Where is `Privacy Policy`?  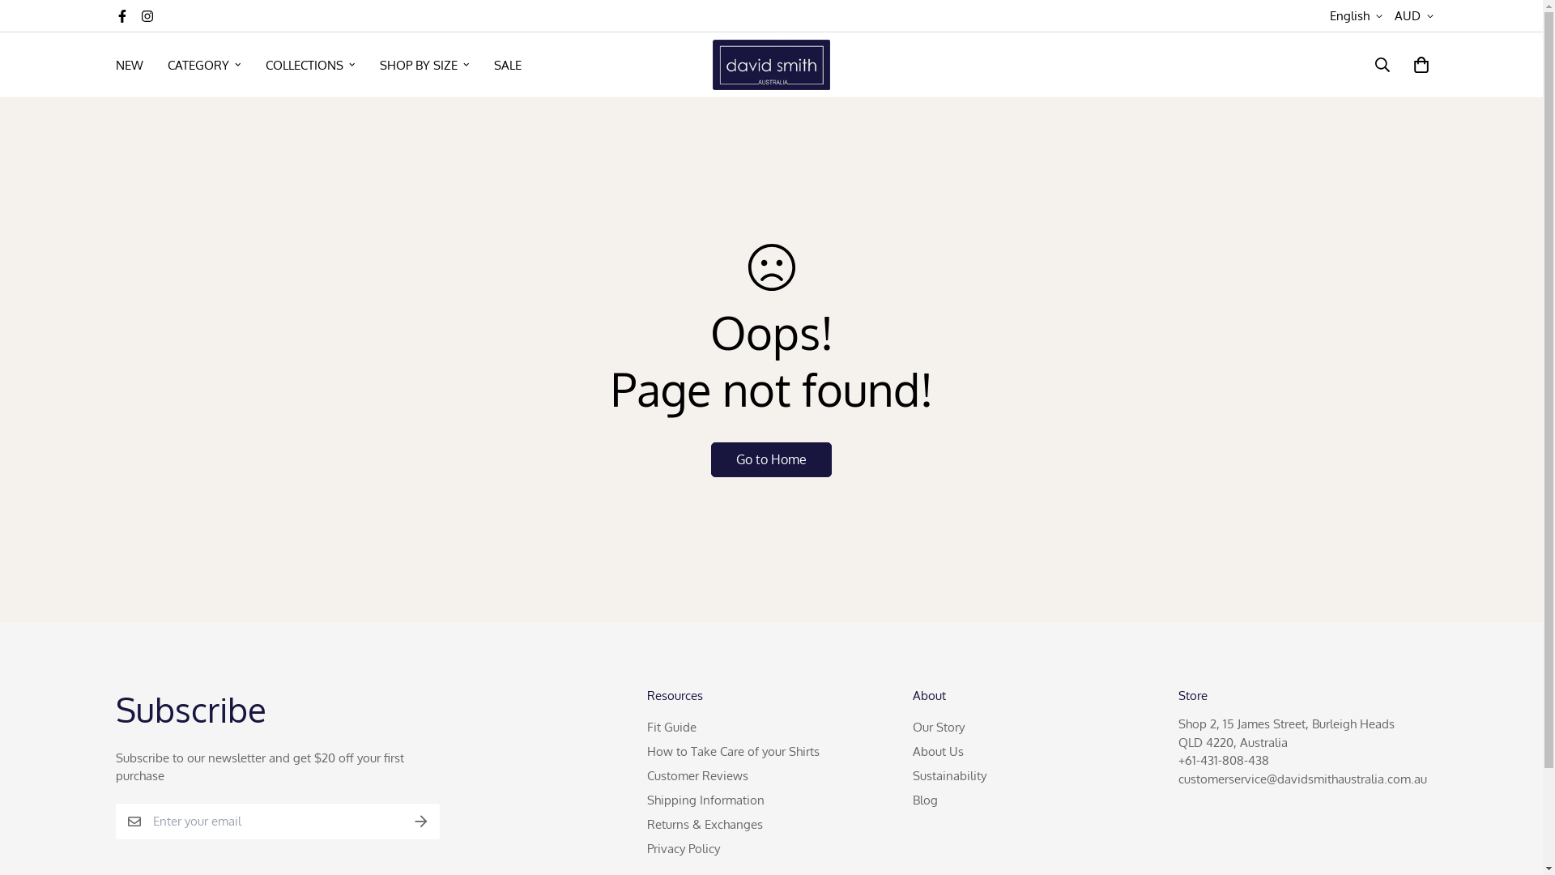 Privacy Policy is located at coordinates (684, 849).